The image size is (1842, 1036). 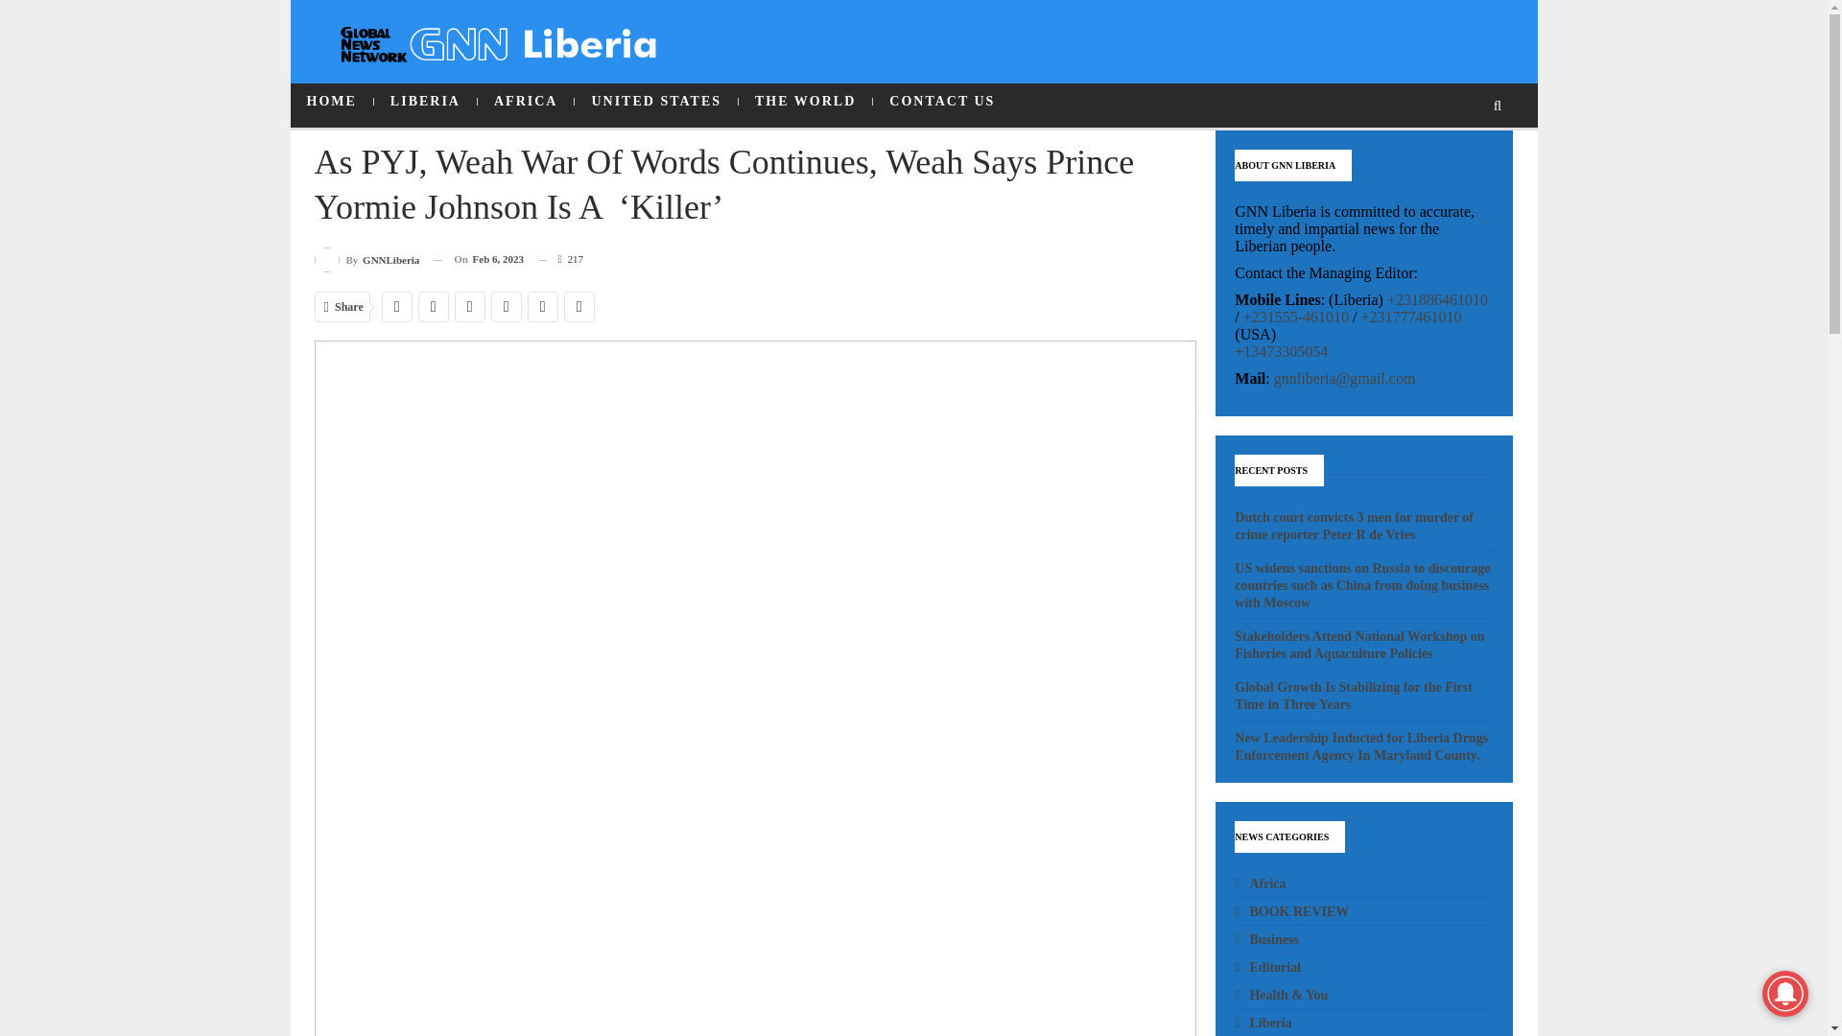 I want to click on Browse Author Articles, so click(x=366, y=259).